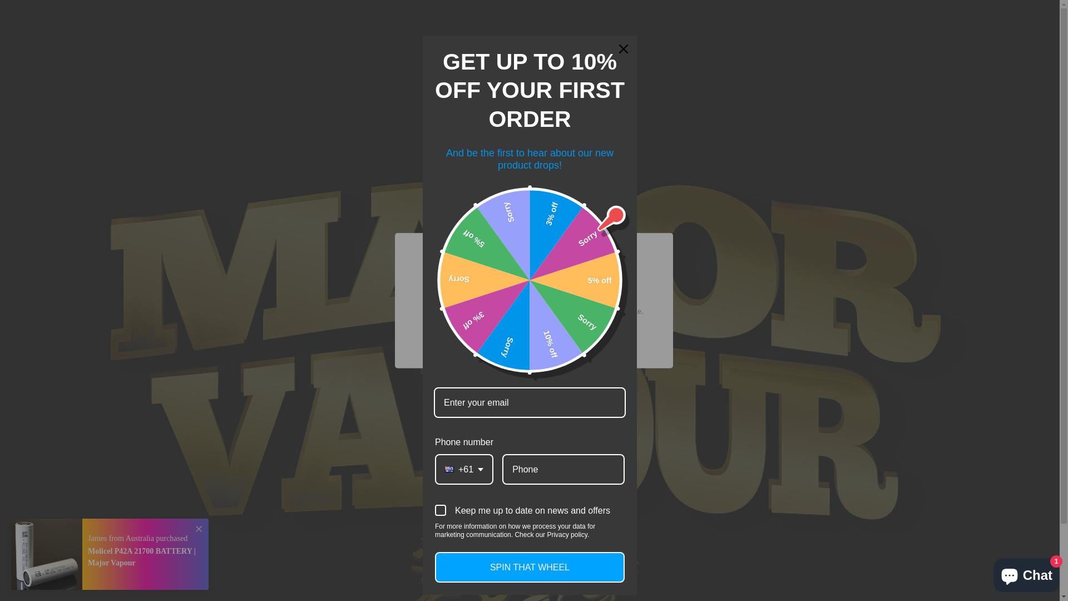 This screenshot has height=601, width=1068. Describe the element at coordinates (563, 342) in the screenshot. I see `Disagree` at that location.